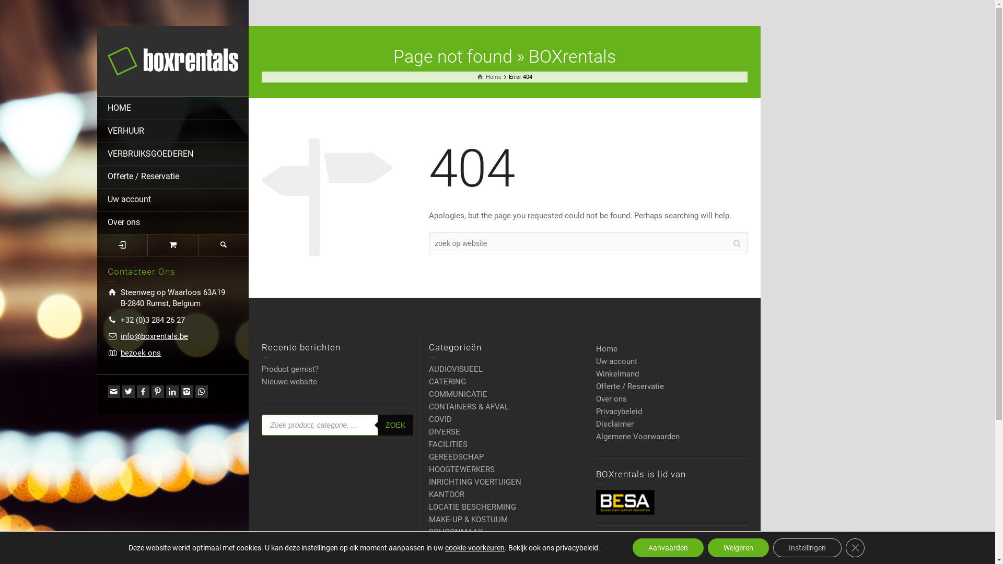 Image resolution: width=1003 pixels, height=564 pixels. Describe the element at coordinates (129, 392) in the screenshot. I see `Twitter` at that location.